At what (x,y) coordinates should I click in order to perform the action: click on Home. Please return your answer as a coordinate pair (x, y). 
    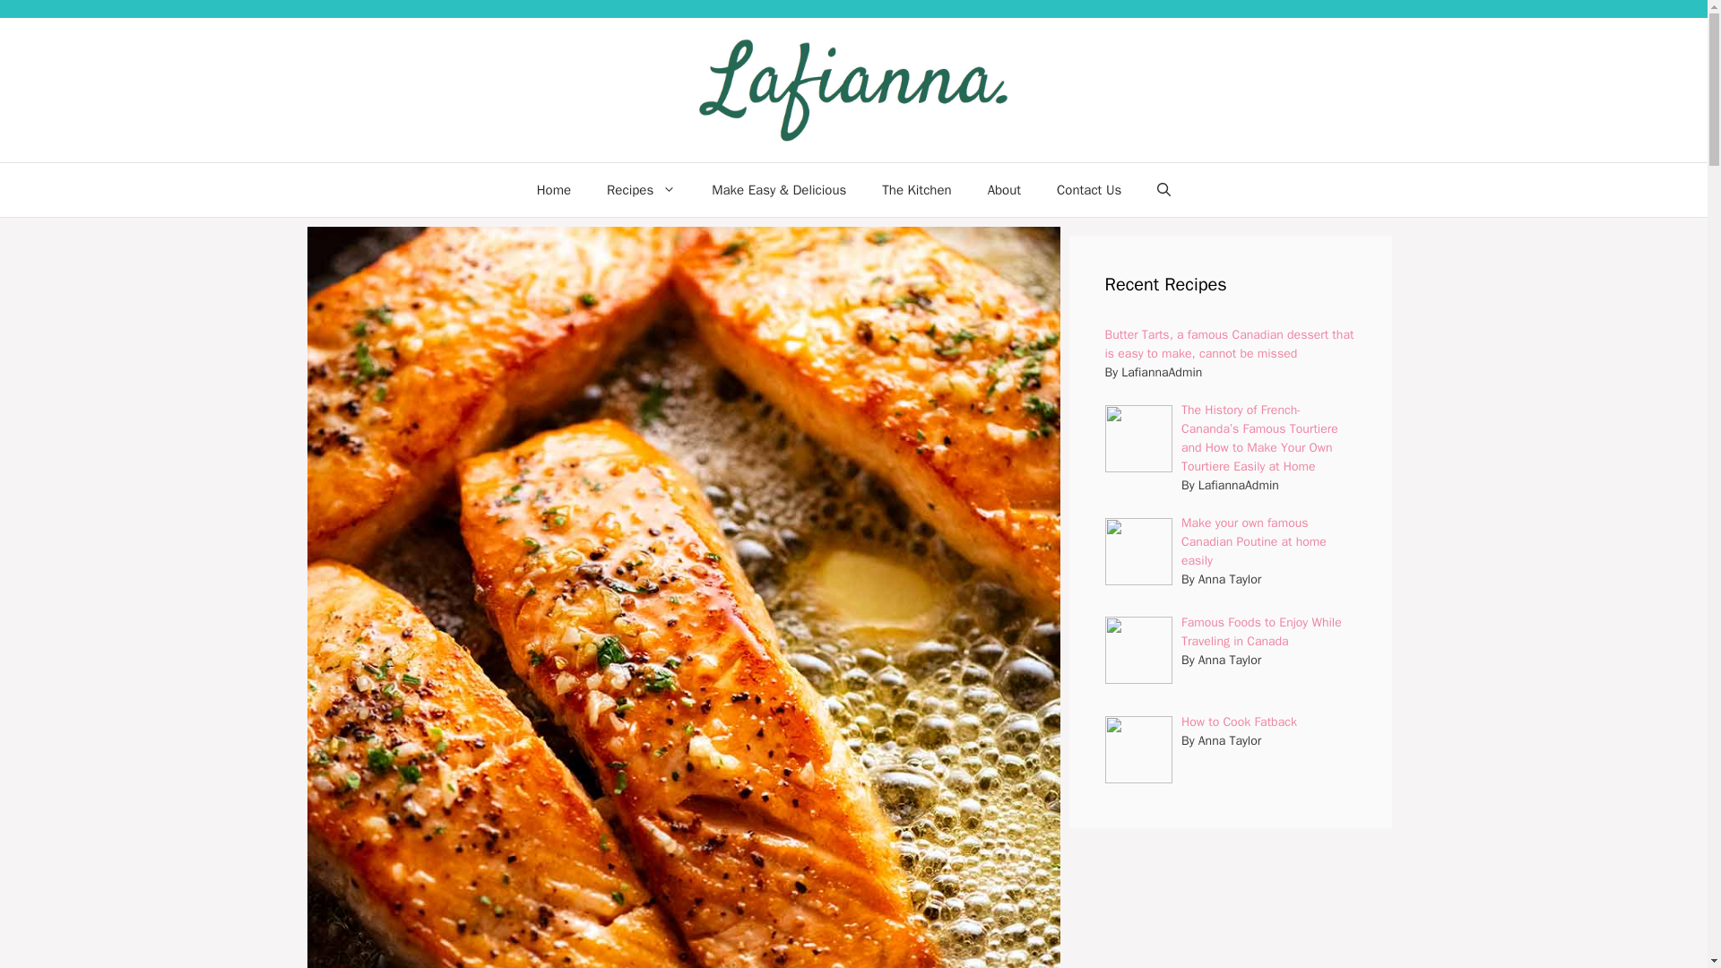
    Looking at the image, I should click on (554, 190).